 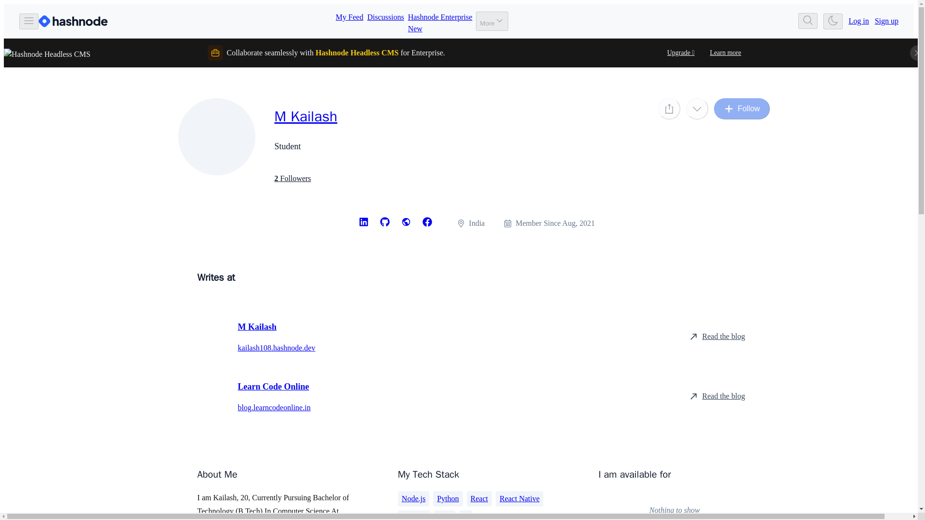 What do you see at coordinates (440, 21) in the screenshot?
I see `Python` at bounding box center [440, 21].